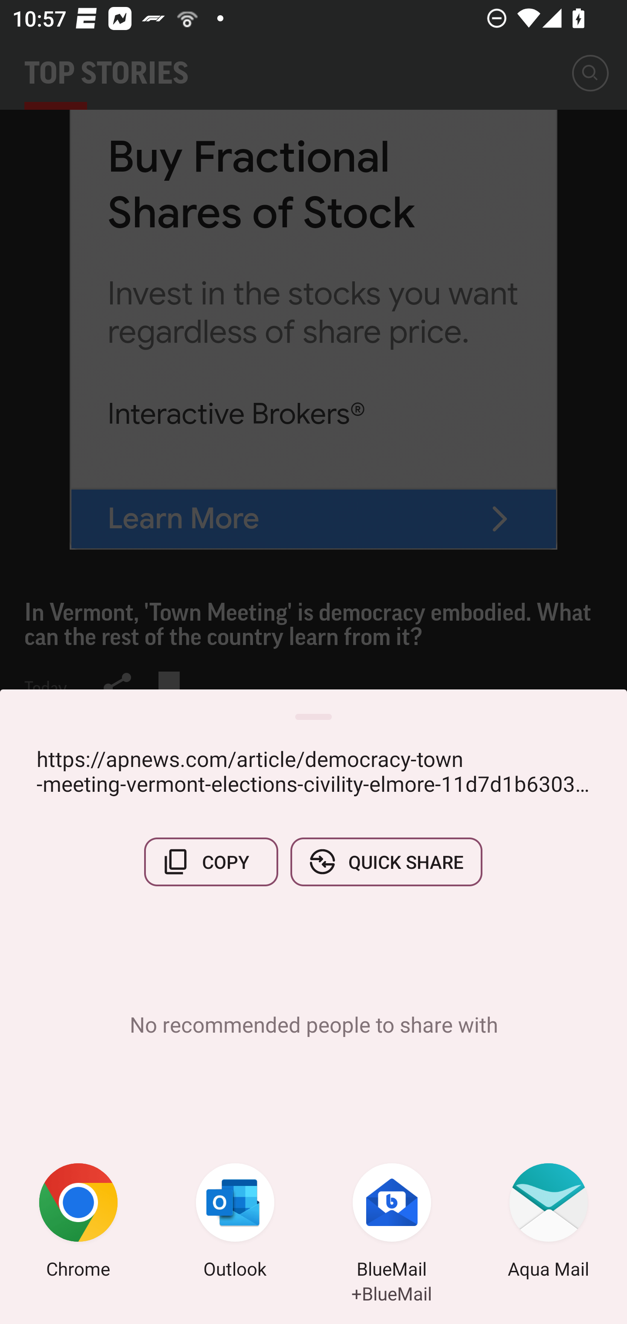 The width and height of the screenshot is (627, 1324). Describe the element at coordinates (392, 1223) in the screenshot. I see `BlueMail +BlueMail` at that location.